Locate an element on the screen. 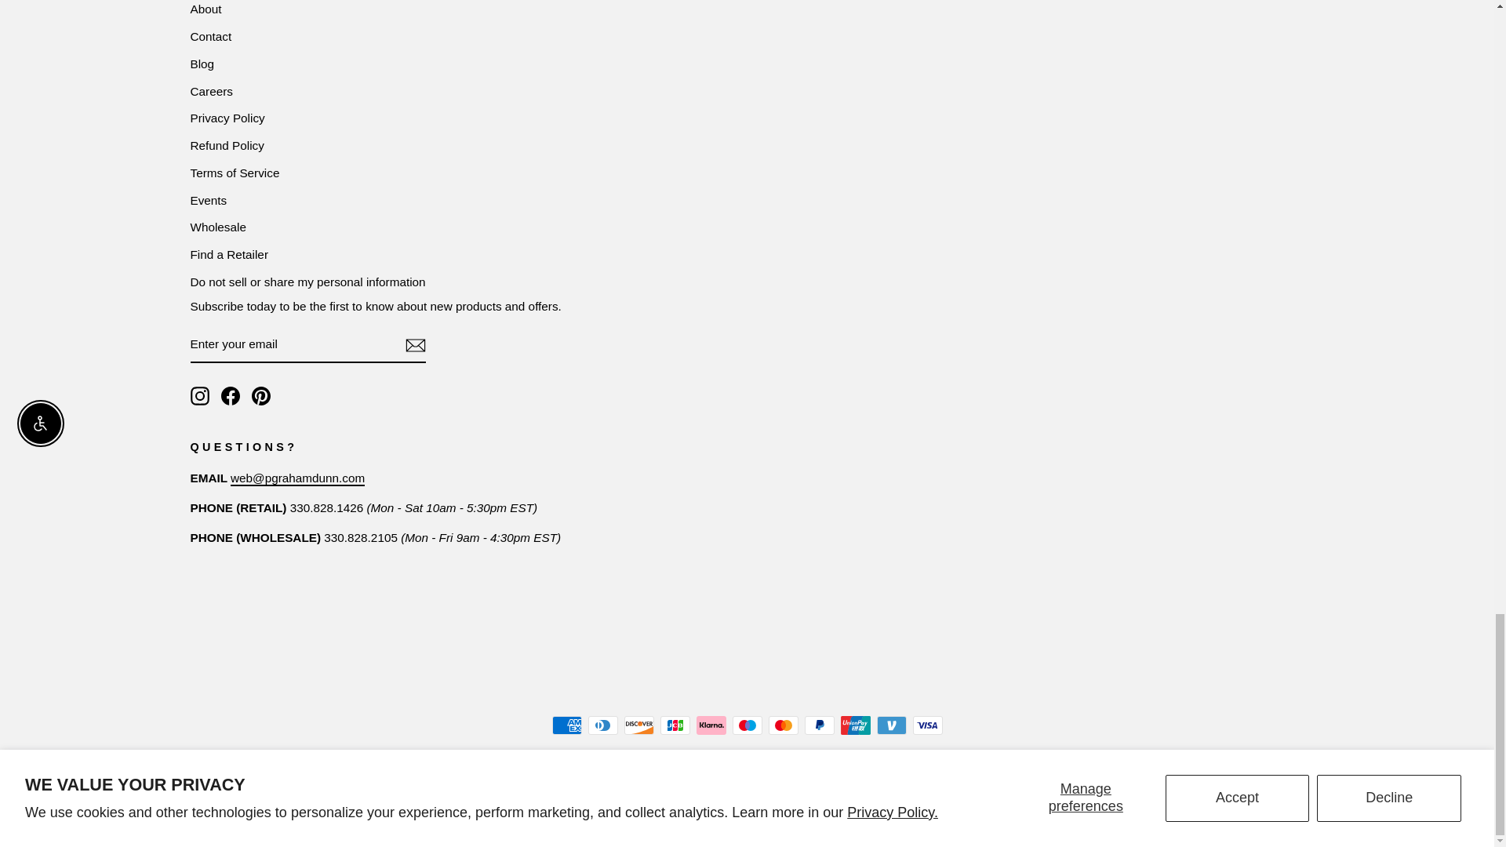 The image size is (1506, 847). P. Graham Dunn on Instagram is located at coordinates (199, 395).